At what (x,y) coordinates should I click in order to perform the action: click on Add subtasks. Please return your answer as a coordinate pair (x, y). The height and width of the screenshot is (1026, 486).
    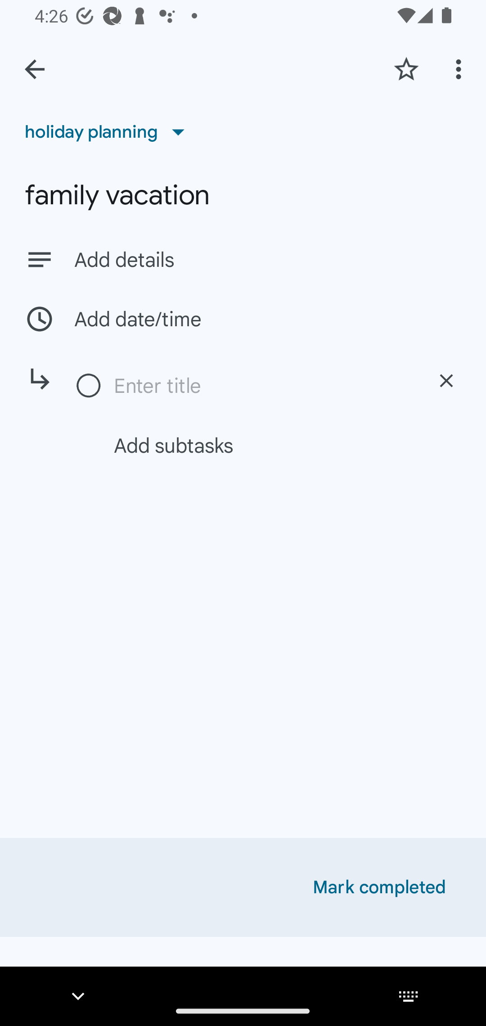
    Looking at the image, I should click on (257, 445).